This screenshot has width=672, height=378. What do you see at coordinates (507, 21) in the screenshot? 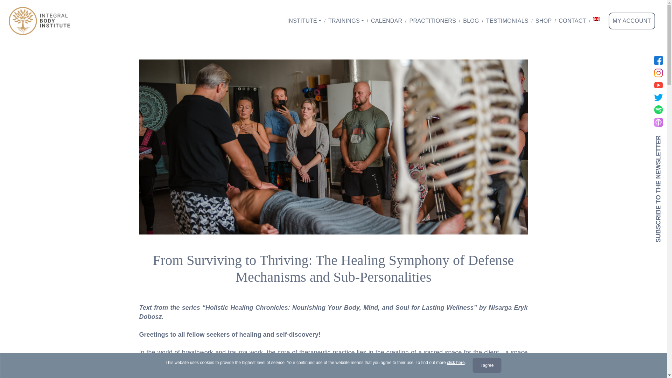
I see `TESTIMONIALS` at bounding box center [507, 21].